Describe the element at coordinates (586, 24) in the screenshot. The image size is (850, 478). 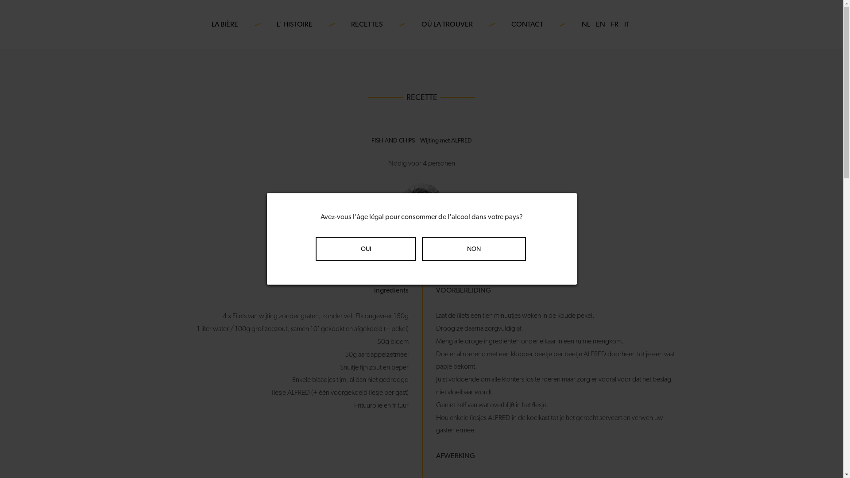
I see `NL` at that location.